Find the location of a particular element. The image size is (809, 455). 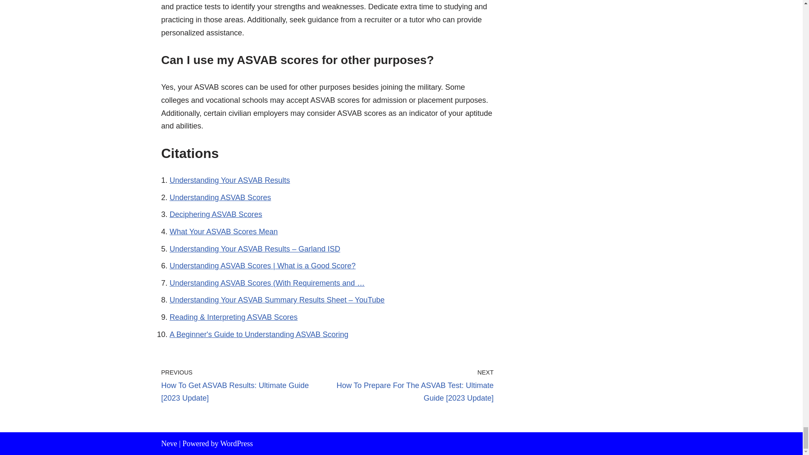

A Beginner's Guide to Understanding ASVAB Scoring is located at coordinates (258, 335).